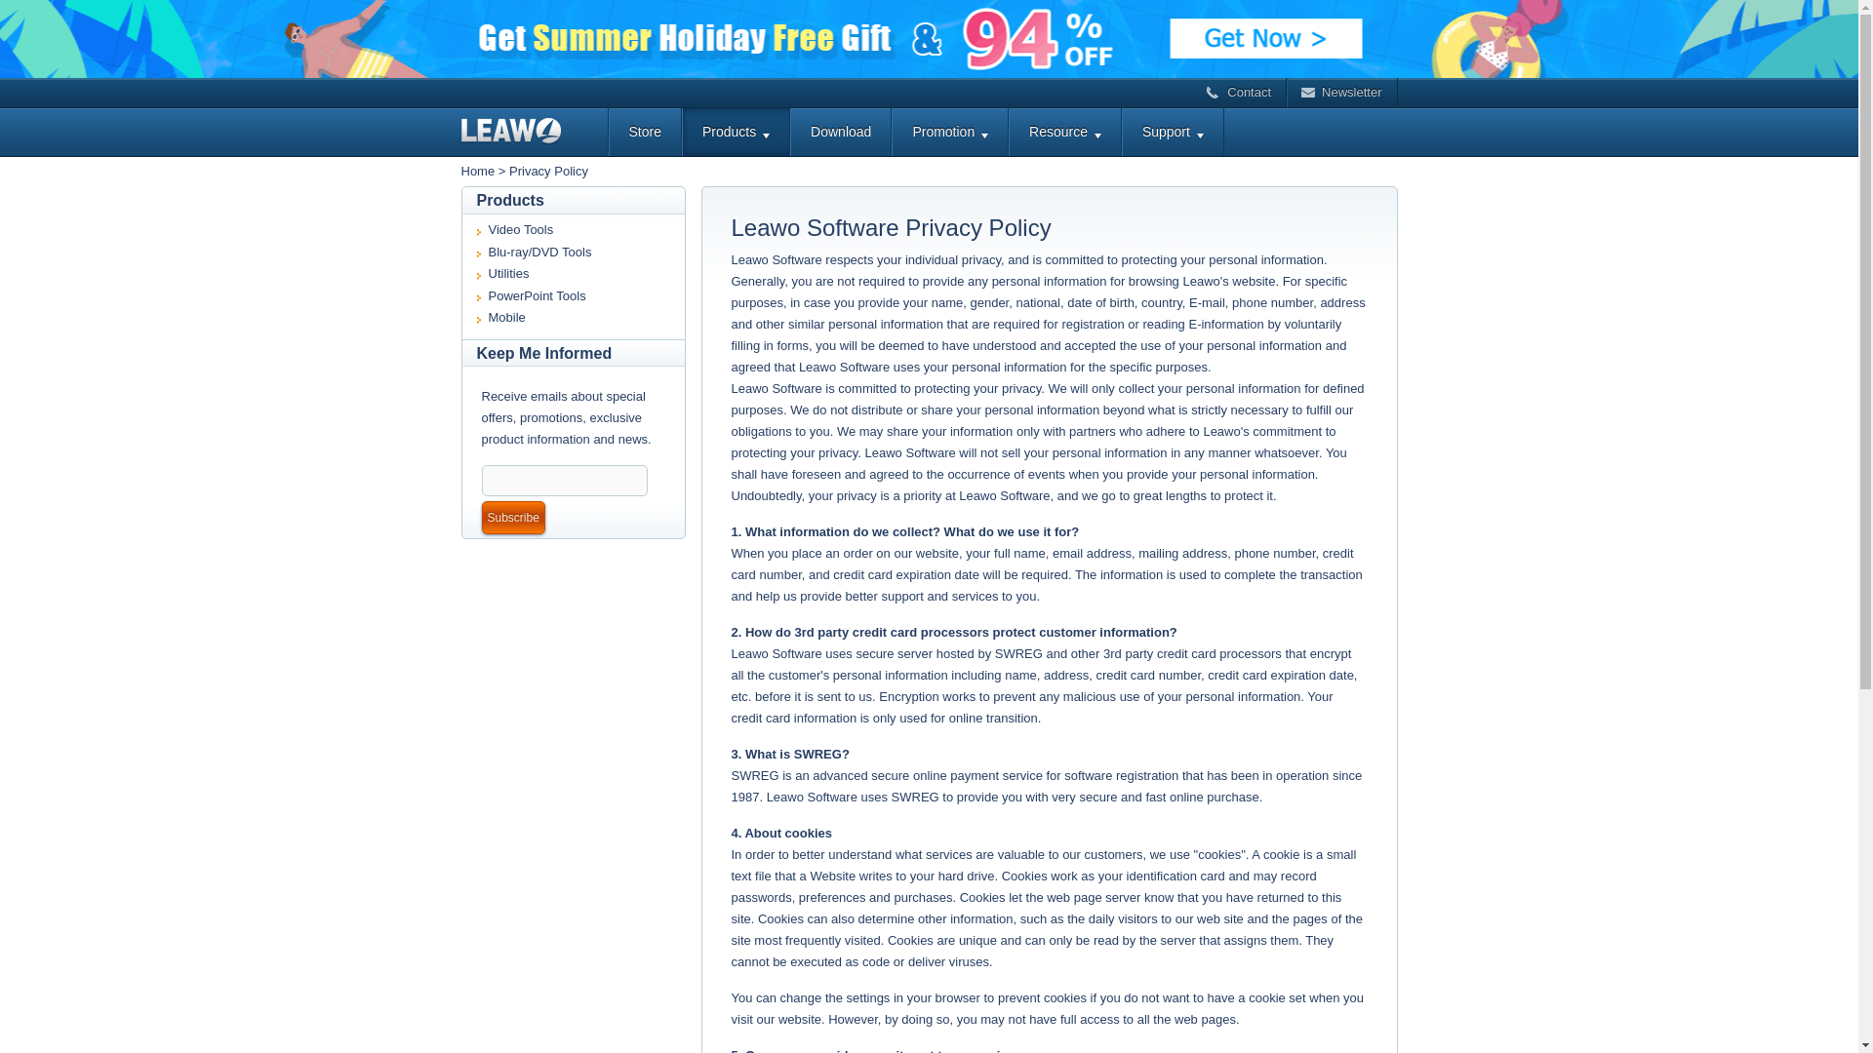  Describe the element at coordinates (1239, 92) in the screenshot. I see `Contact` at that location.